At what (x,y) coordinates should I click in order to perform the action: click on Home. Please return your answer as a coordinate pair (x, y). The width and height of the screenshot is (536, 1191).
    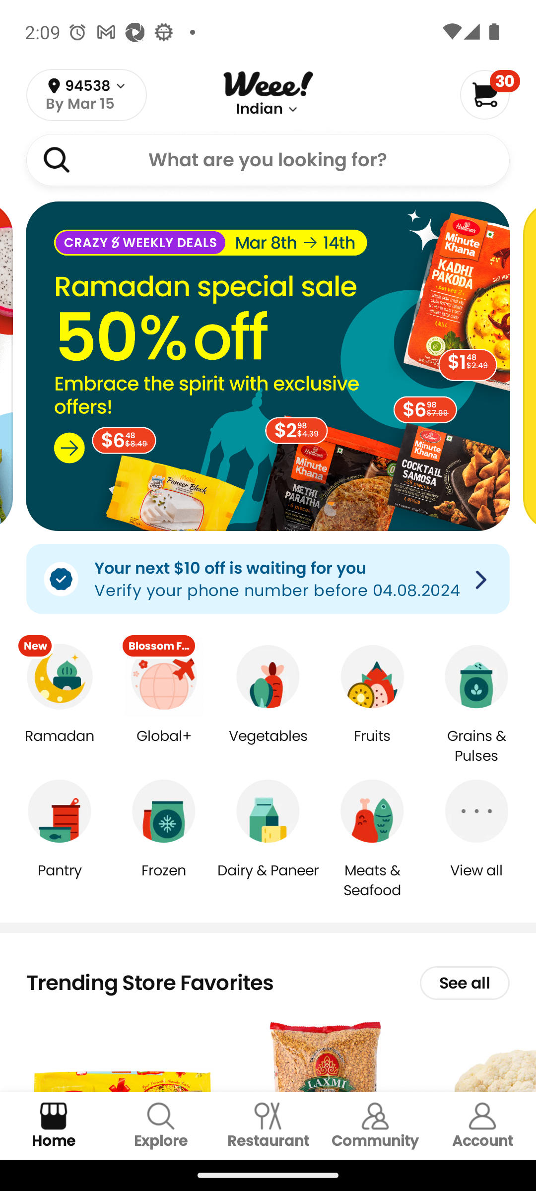
    Looking at the image, I should click on (54, 1125).